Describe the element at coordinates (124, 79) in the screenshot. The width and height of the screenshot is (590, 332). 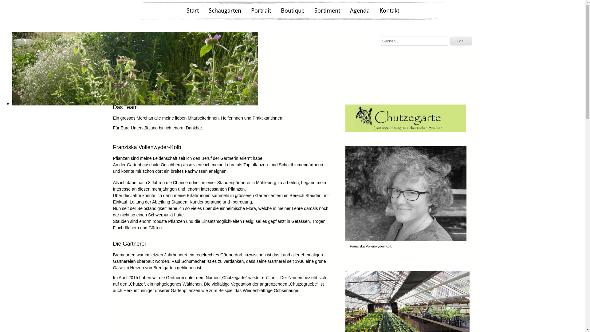
I see `Links` at that location.